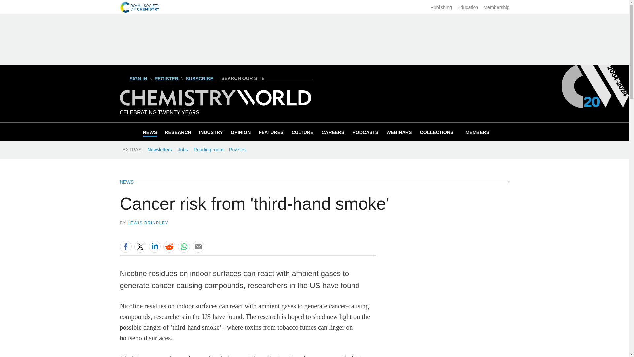 The width and height of the screenshot is (634, 357). What do you see at coordinates (496, 7) in the screenshot?
I see `Membership` at bounding box center [496, 7].